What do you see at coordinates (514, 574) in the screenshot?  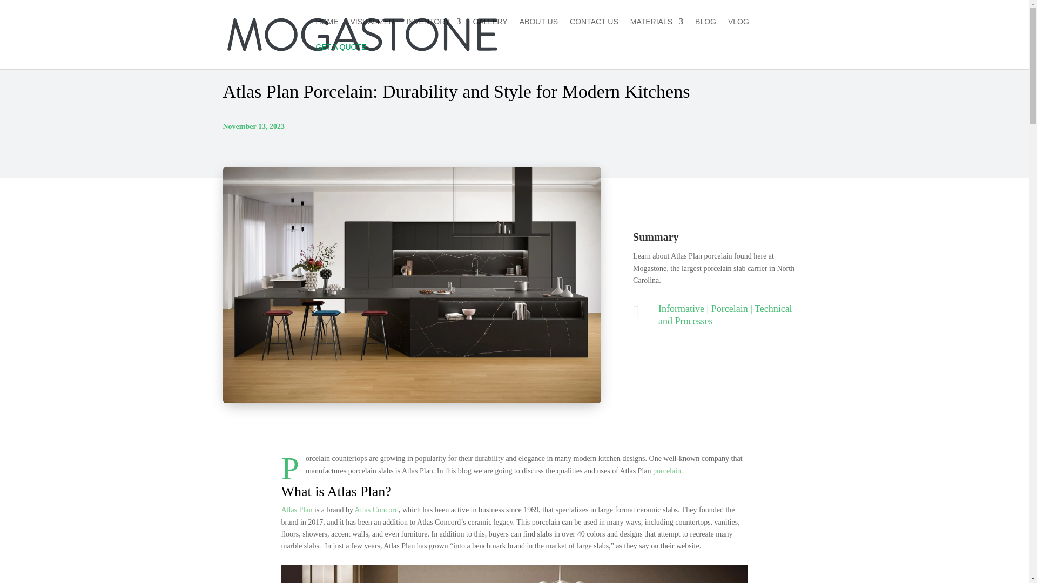 I see `White Marble Kitchen` at bounding box center [514, 574].